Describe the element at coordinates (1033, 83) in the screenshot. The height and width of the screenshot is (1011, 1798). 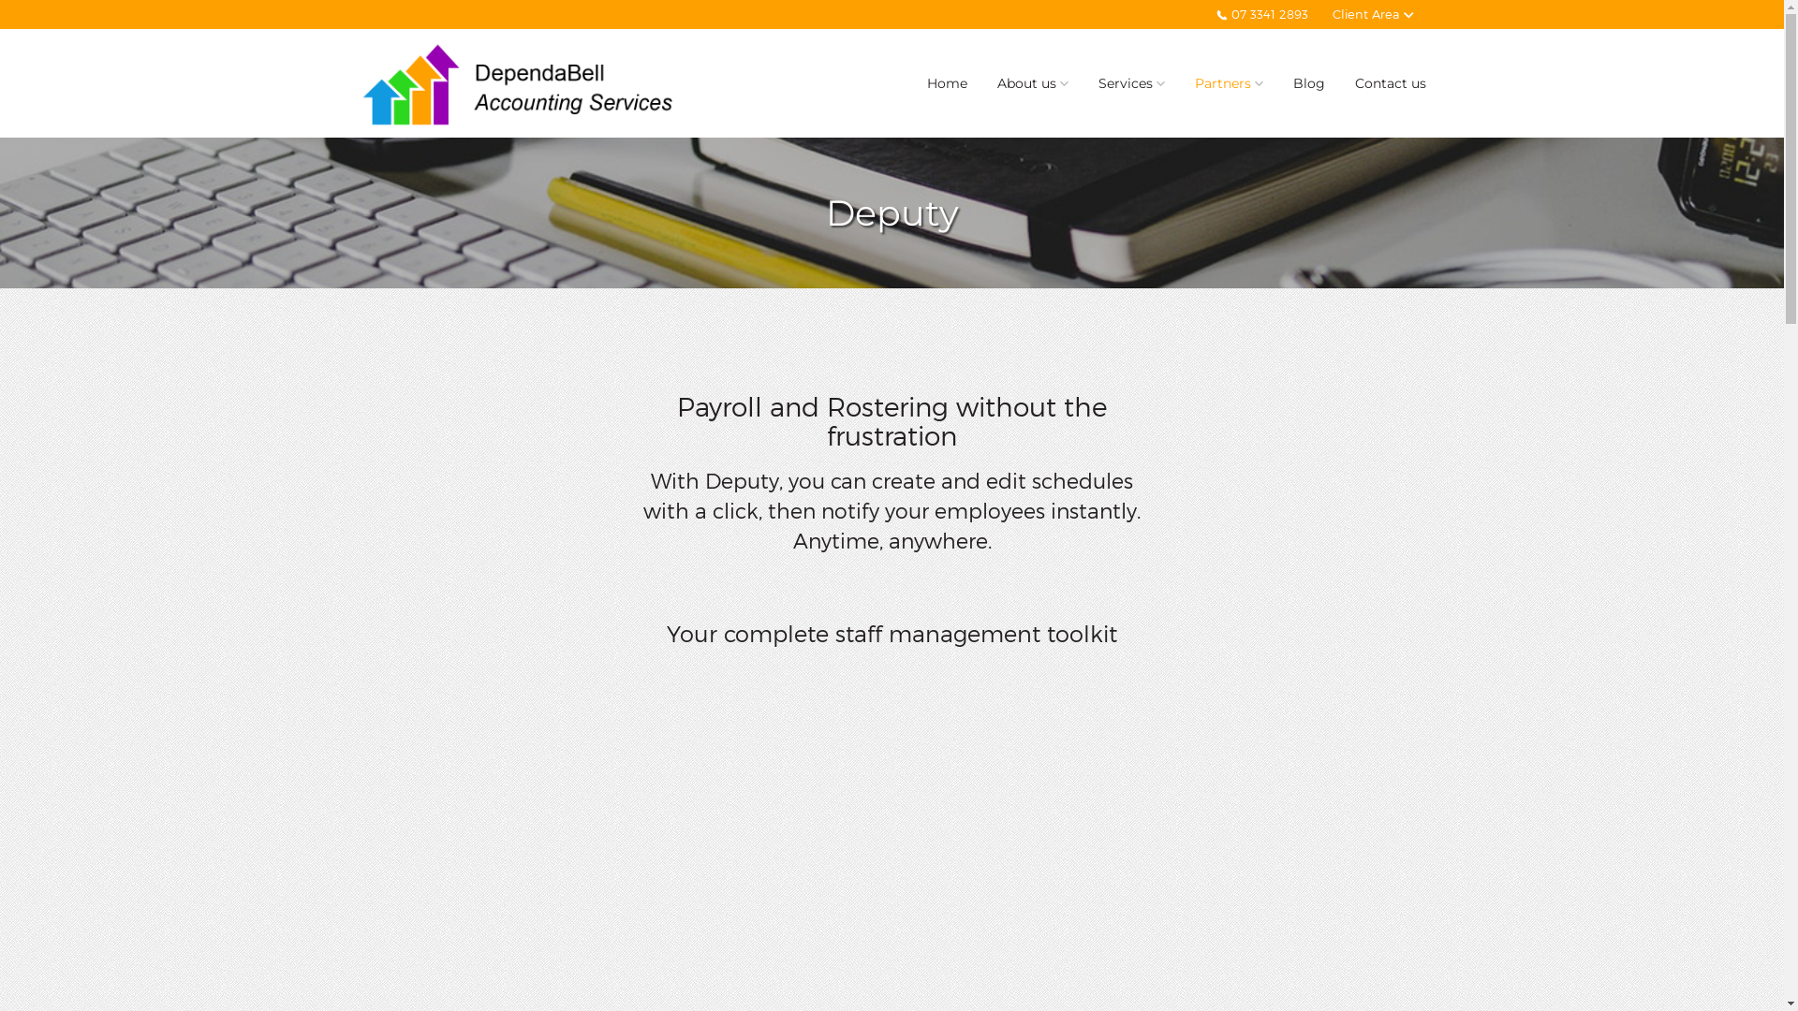
I see `About us ` at that location.